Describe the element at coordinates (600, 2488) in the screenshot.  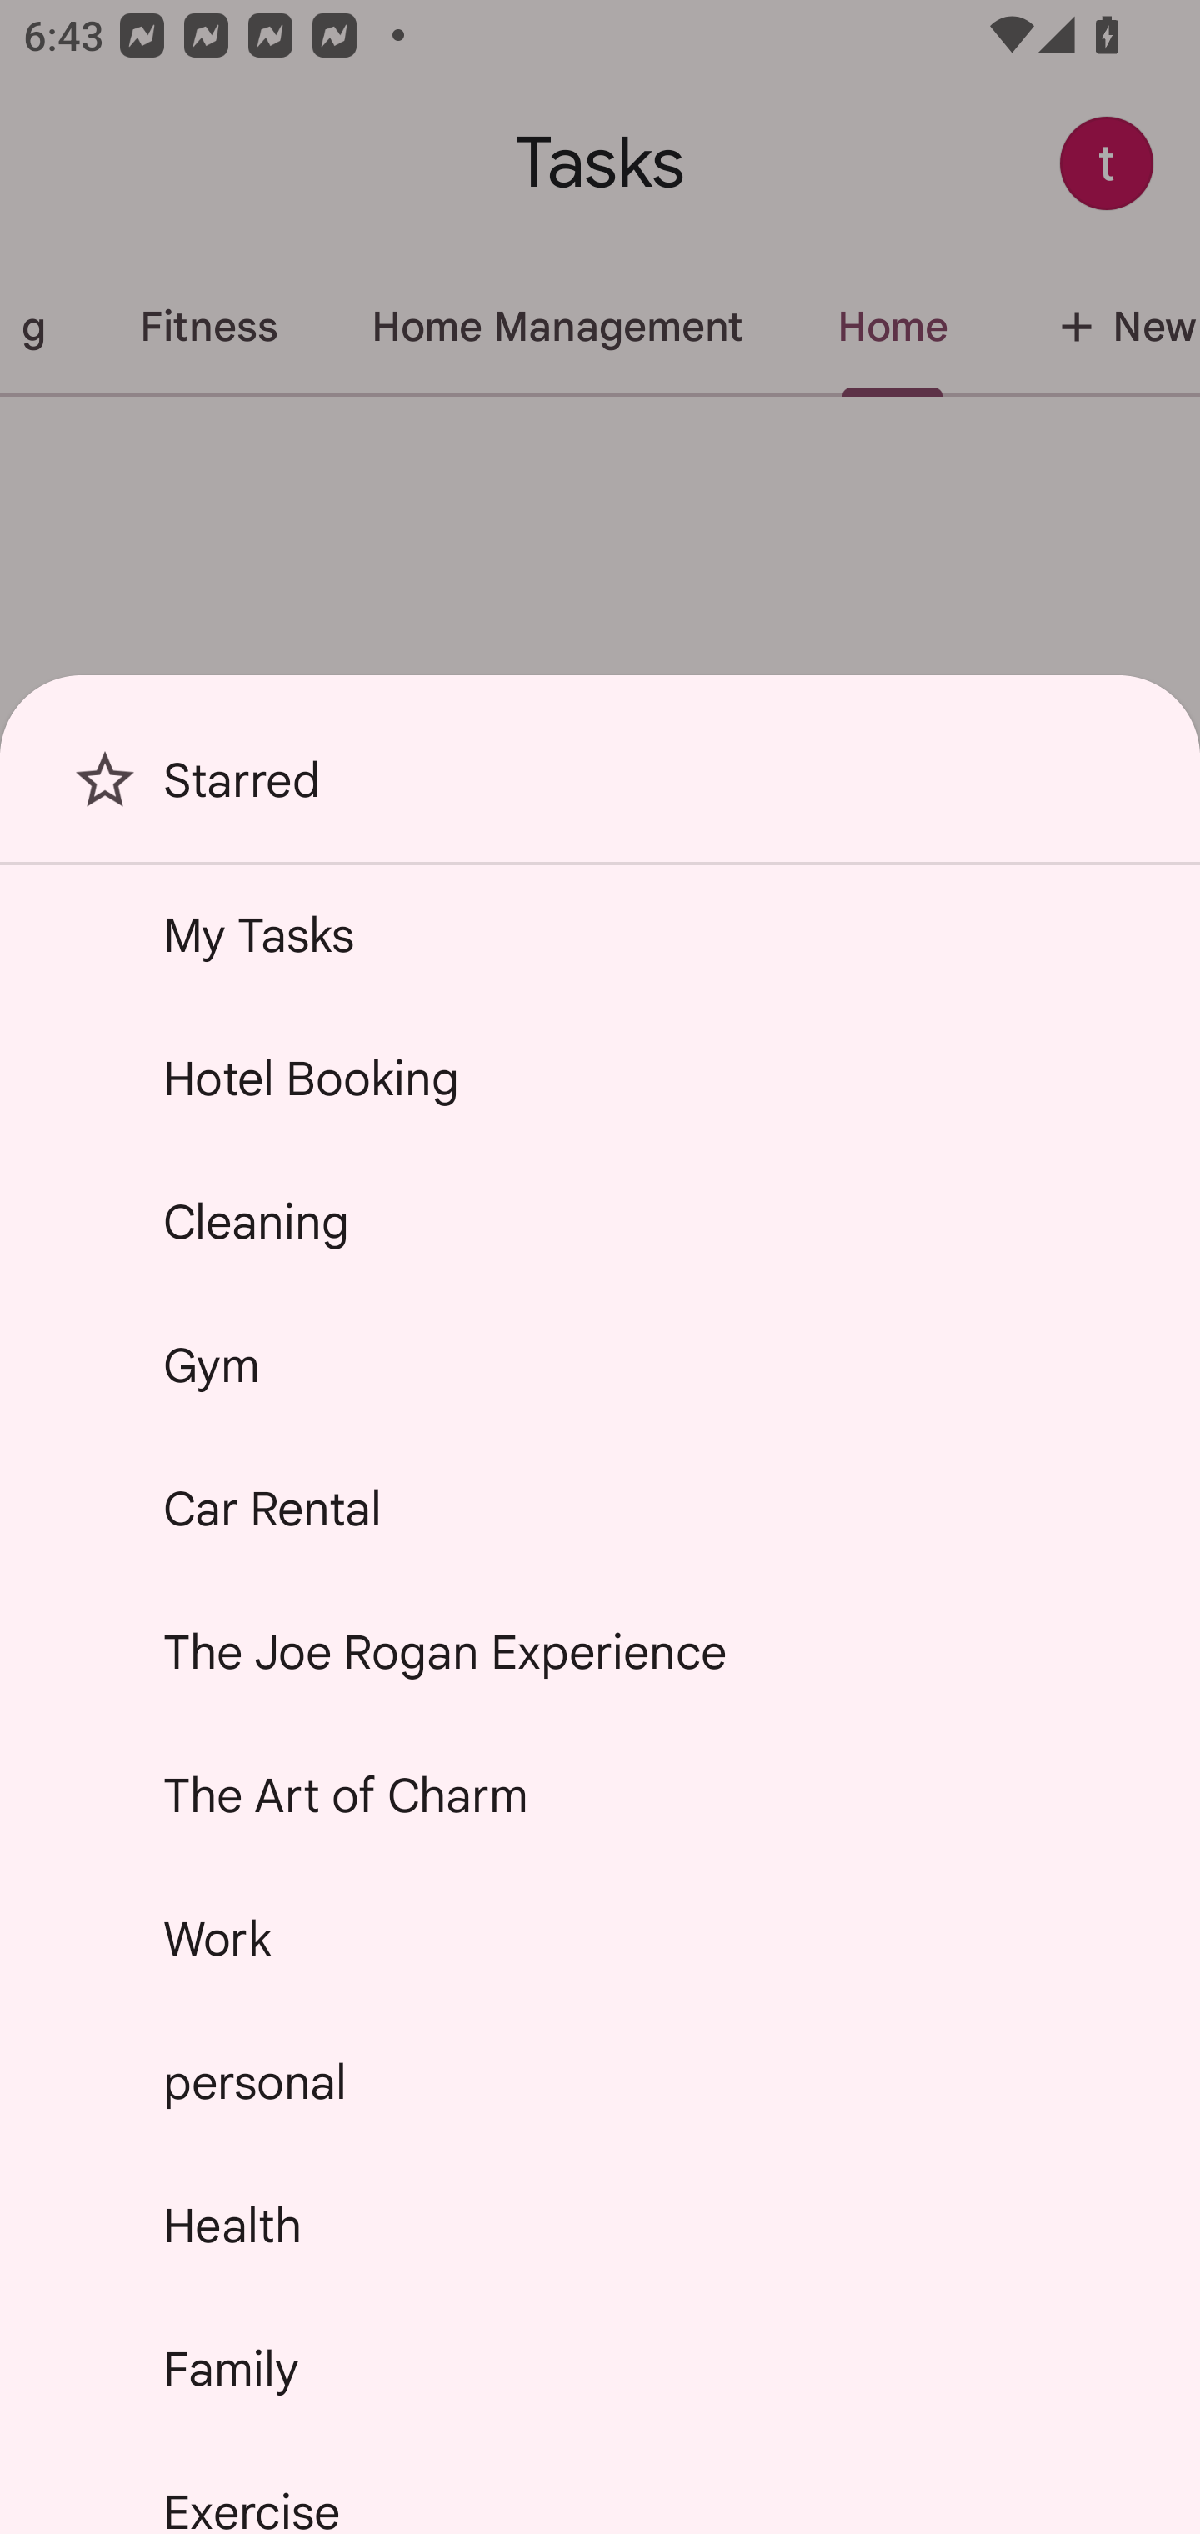
I see `Exercise` at that location.